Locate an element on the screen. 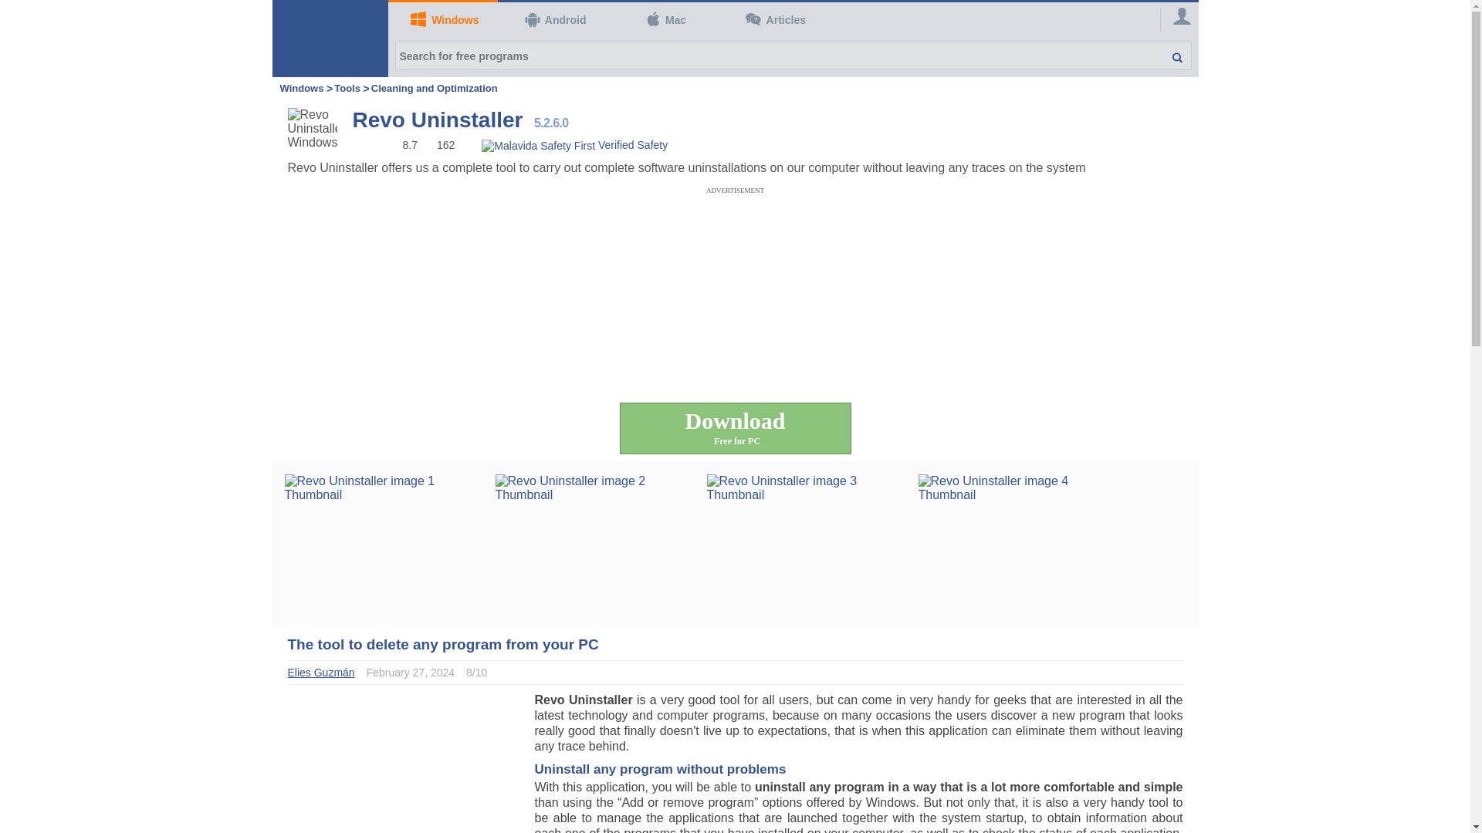 This screenshot has width=1482, height=833. Windows is located at coordinates (442, 20).